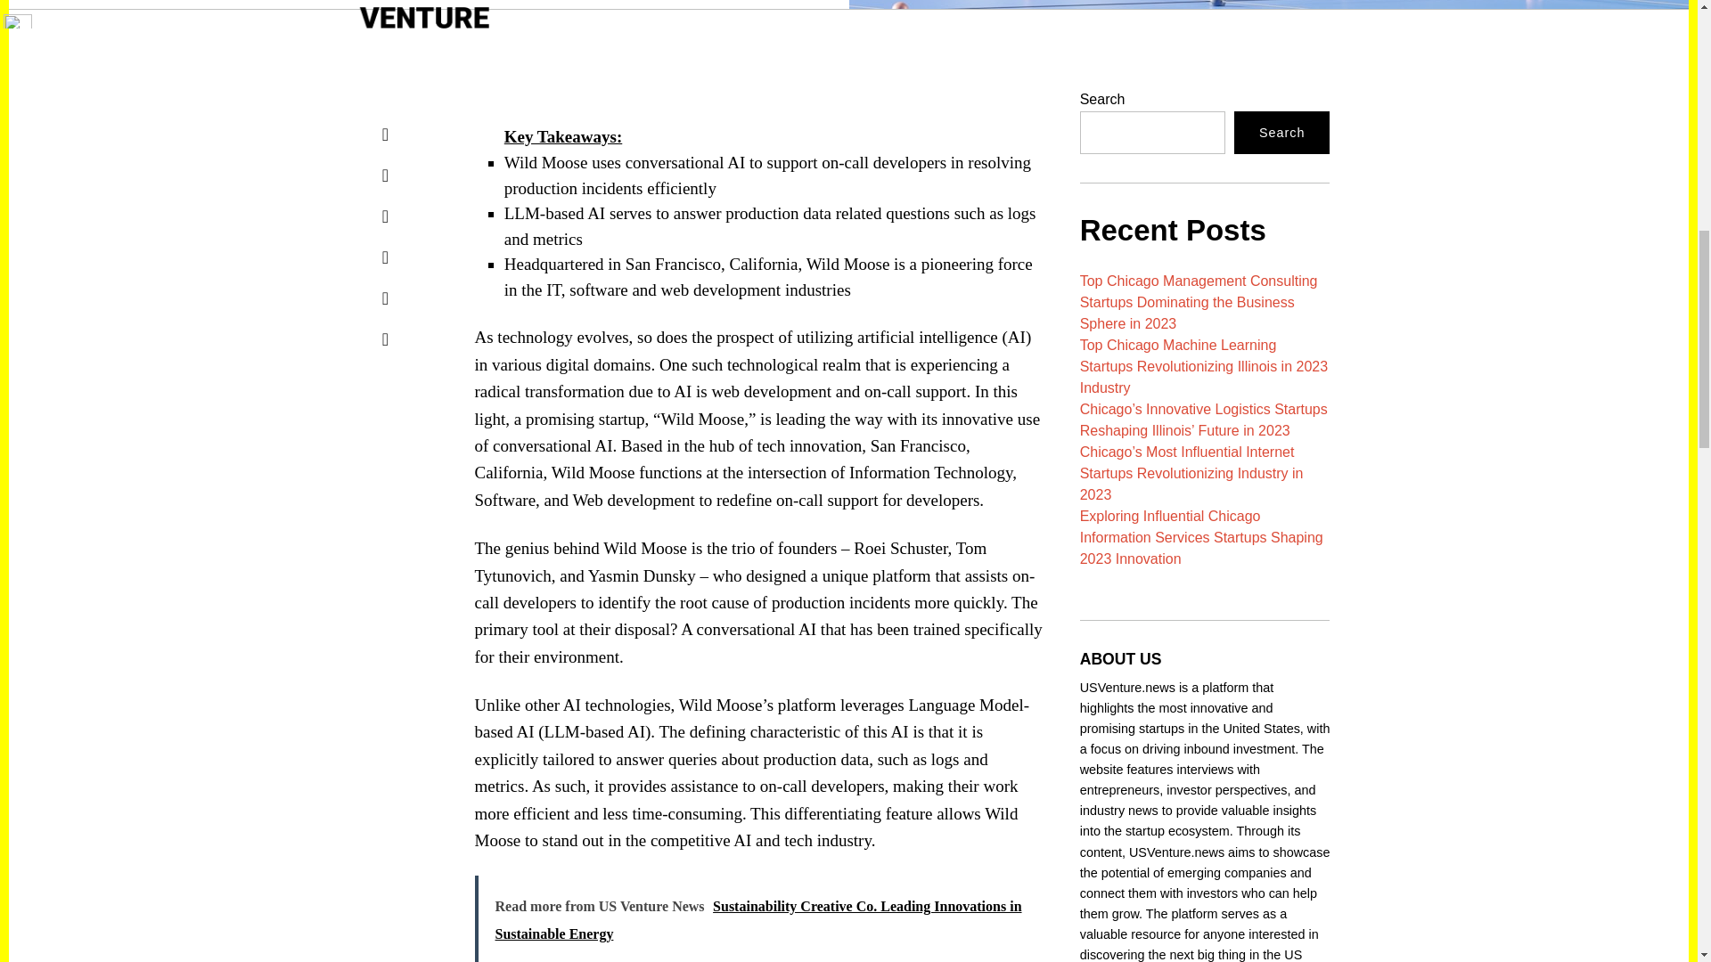  What do you see at coordinates (385, 298) in the screenshot?
I see `Whatsapp` at bounding box center [385, 298].